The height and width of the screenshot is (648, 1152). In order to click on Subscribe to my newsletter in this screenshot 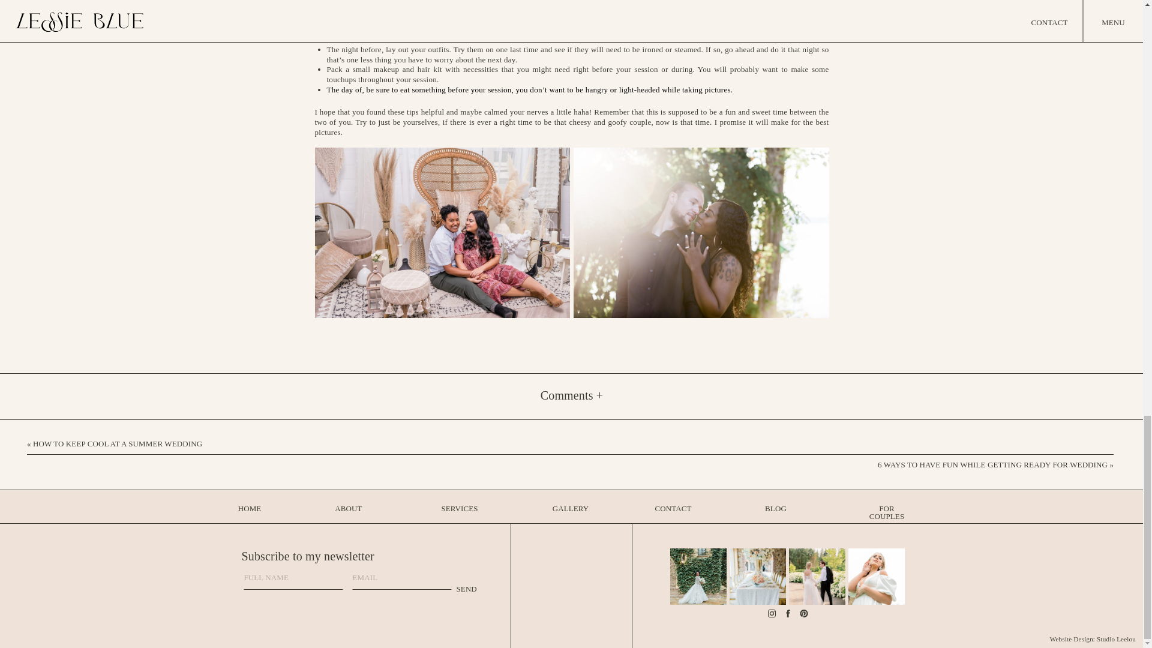, I will do `click(318, 554)`.